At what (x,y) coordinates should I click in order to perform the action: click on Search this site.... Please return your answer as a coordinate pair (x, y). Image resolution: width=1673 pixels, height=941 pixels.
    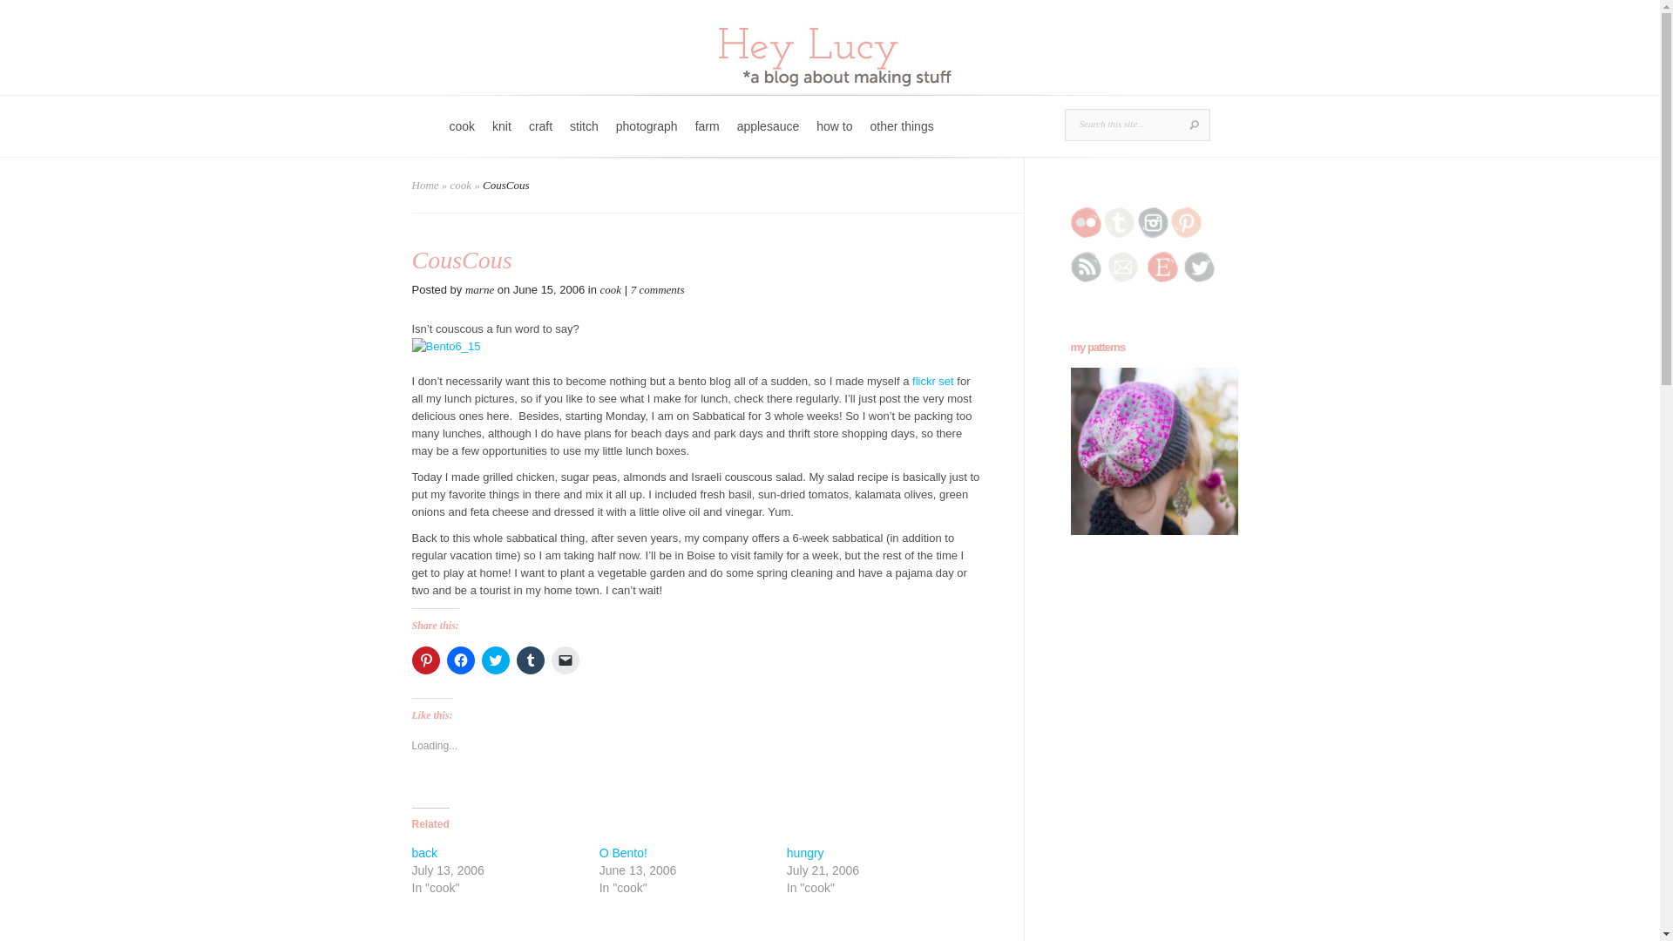
    Looking at the image, I should click on (1124, 124).